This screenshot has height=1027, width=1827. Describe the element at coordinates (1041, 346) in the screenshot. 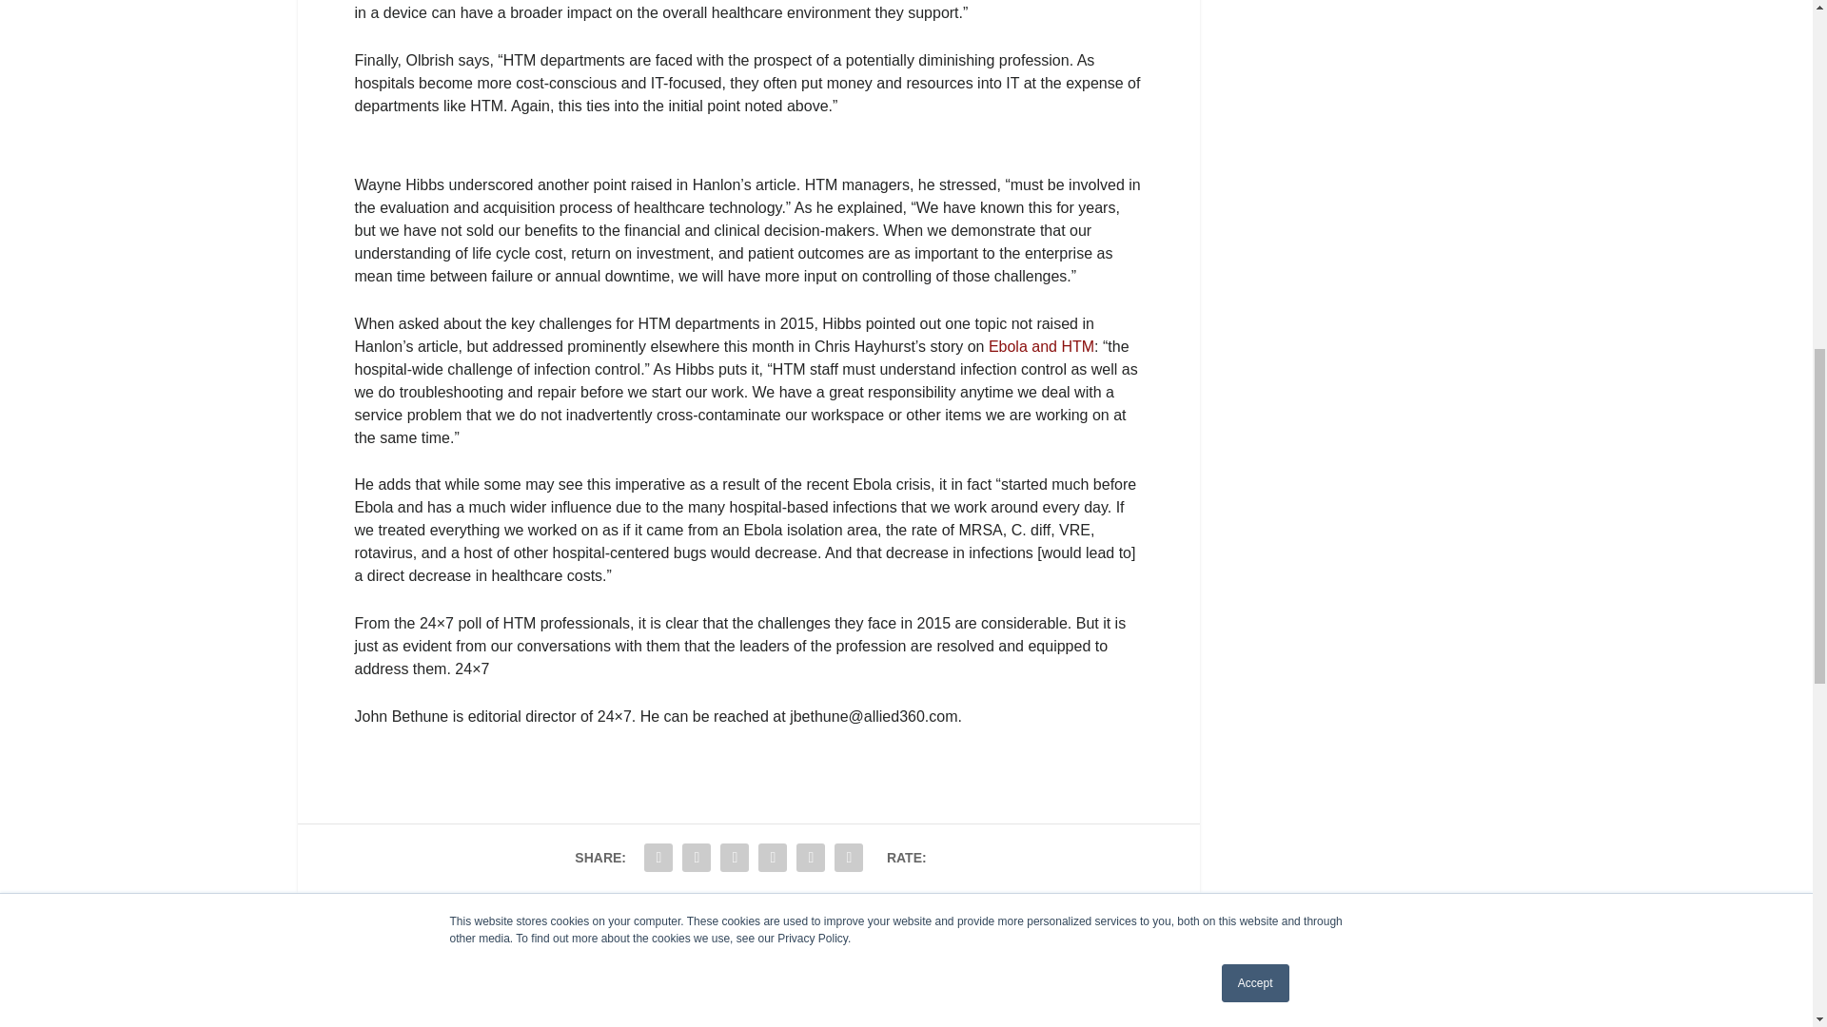

I see `HTM and Ebola: Best Practices` at that location.